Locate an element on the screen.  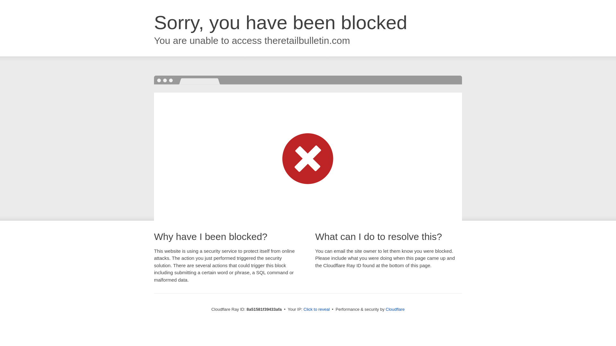
Click to reveal is located at coordinates (316, 309).